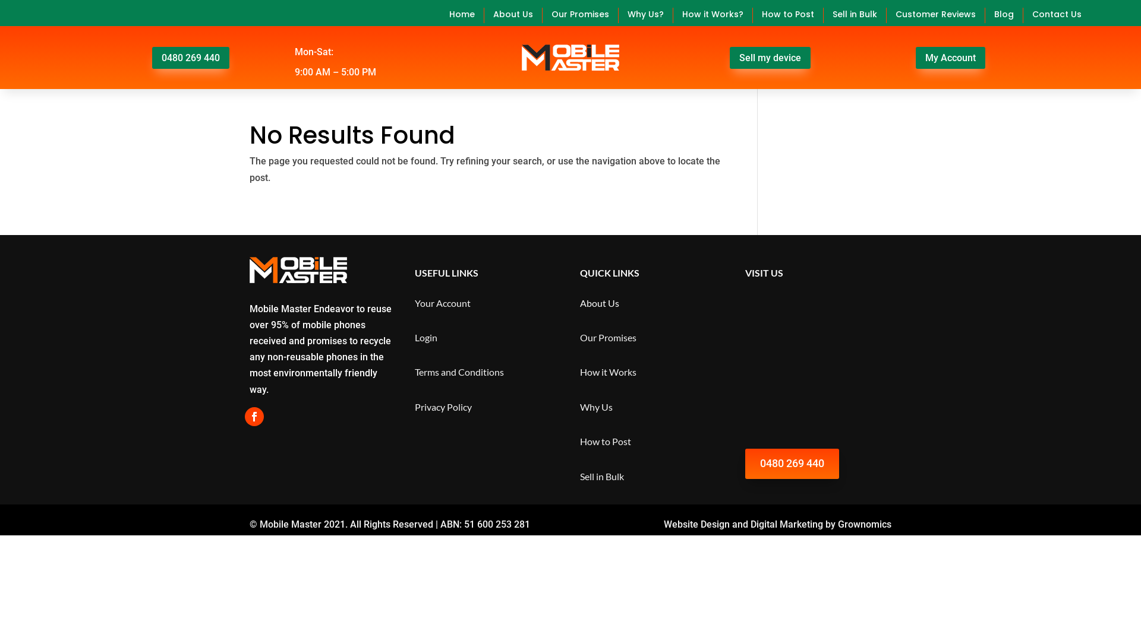  What do you see at coordinates (570, 58) in the screenshot?
I see `logo (1)` at bounding box center [570, 58].